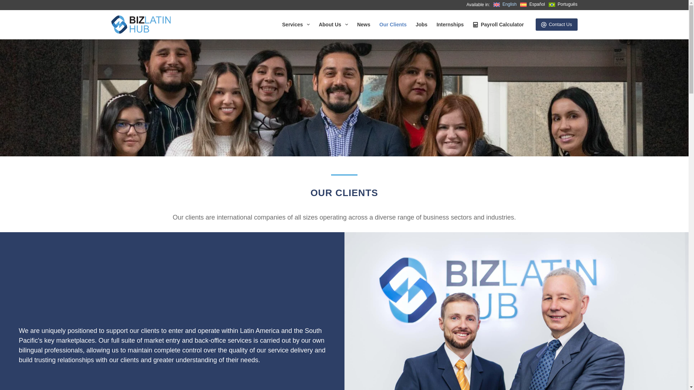  What do you see at coordinates (296, 25) in the screenshot?
I see `Services` at bounding box center [296, 25].